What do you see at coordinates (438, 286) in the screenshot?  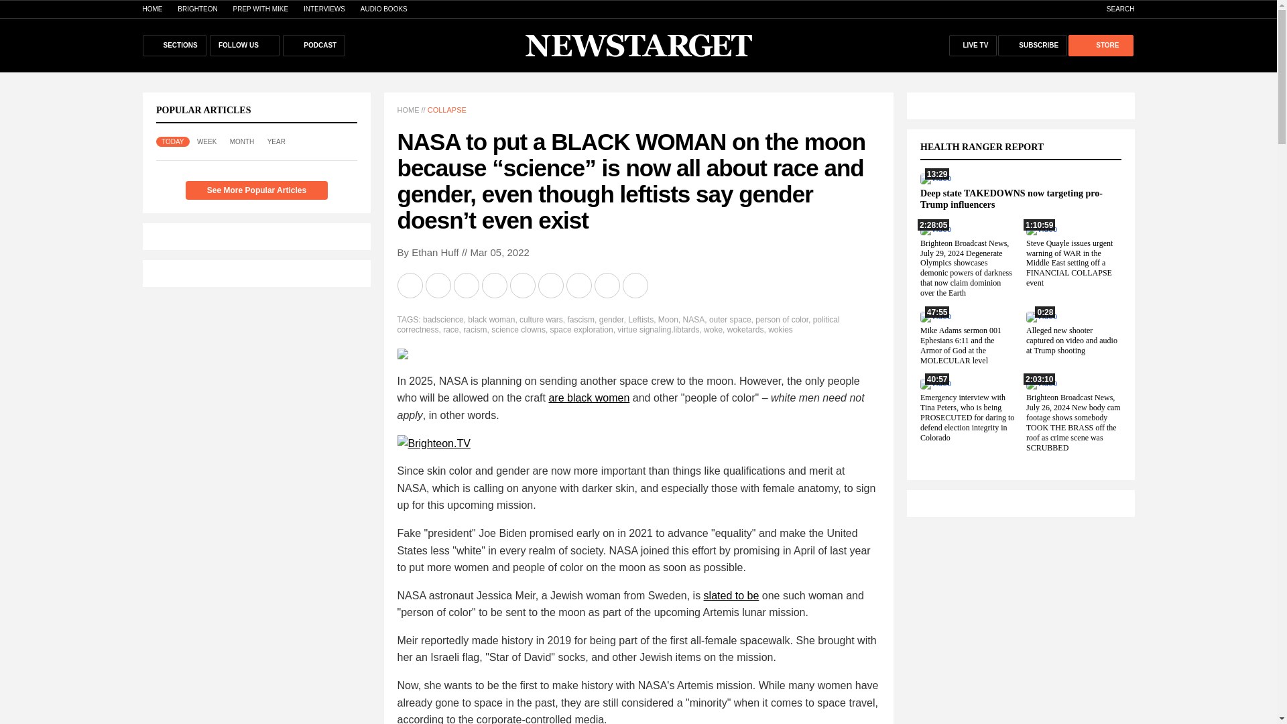 I see `Share on Facebook` at bounding box center [438, 286].